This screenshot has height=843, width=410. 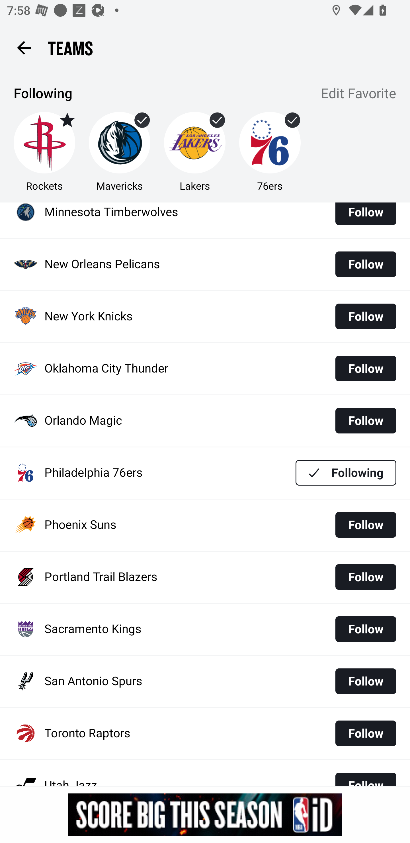 I want to click on Philadelphia 76ers Following, so click(x=205, y=473).